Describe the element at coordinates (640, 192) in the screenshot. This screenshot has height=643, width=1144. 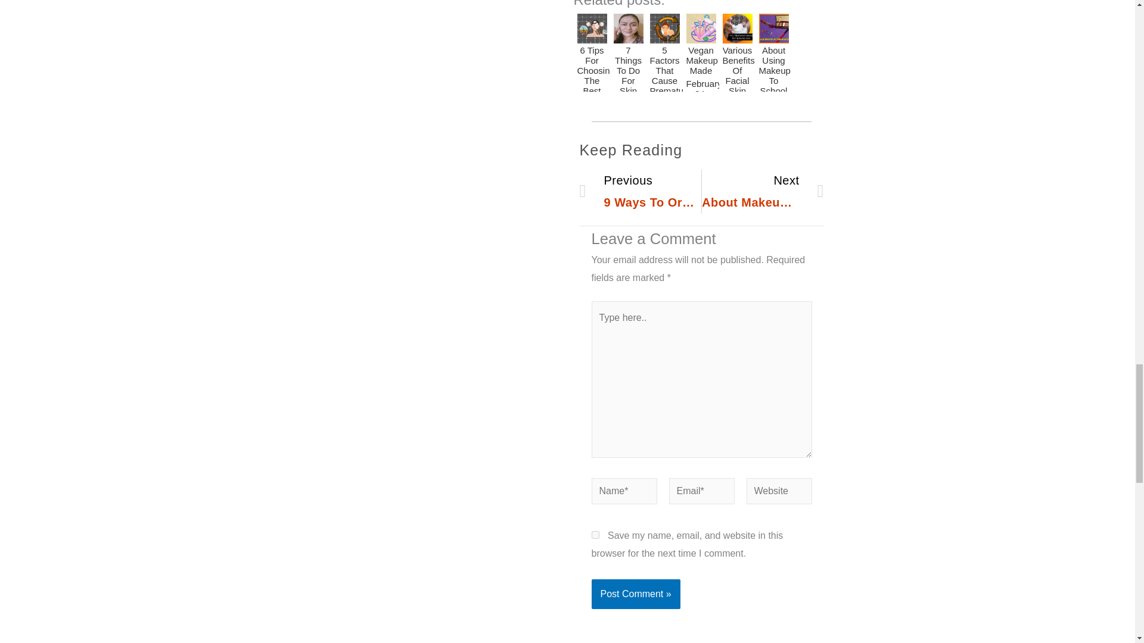
I see `yes` at that location.